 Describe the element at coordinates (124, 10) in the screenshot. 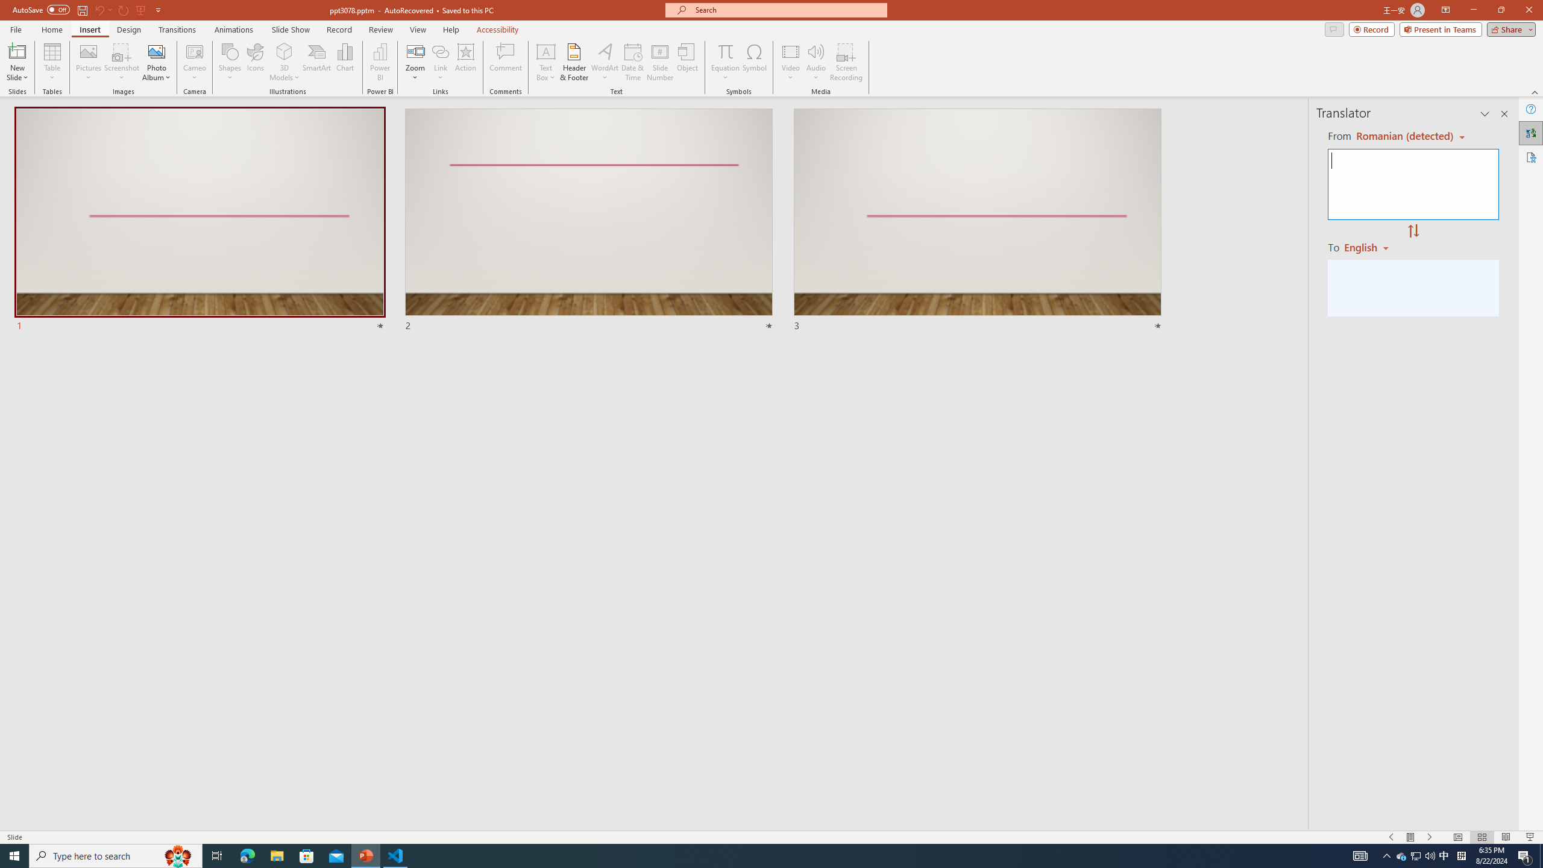

I see `Redo` at that location.